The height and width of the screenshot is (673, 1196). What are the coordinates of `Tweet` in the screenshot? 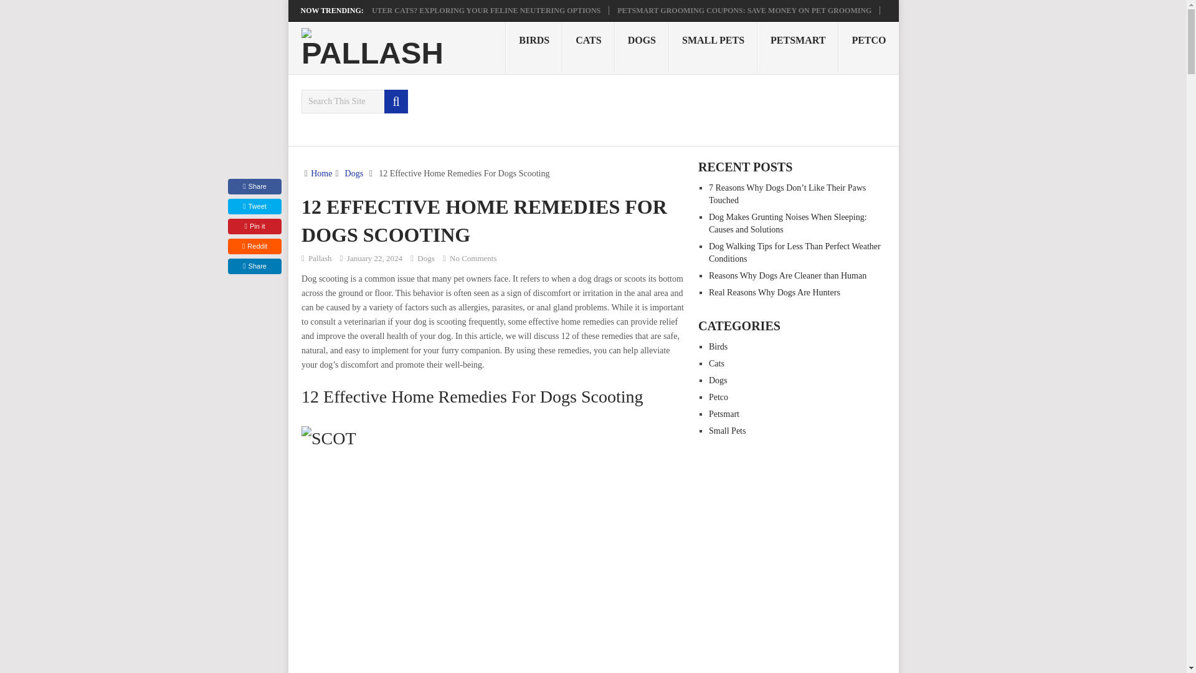 It's located at (254, 206).